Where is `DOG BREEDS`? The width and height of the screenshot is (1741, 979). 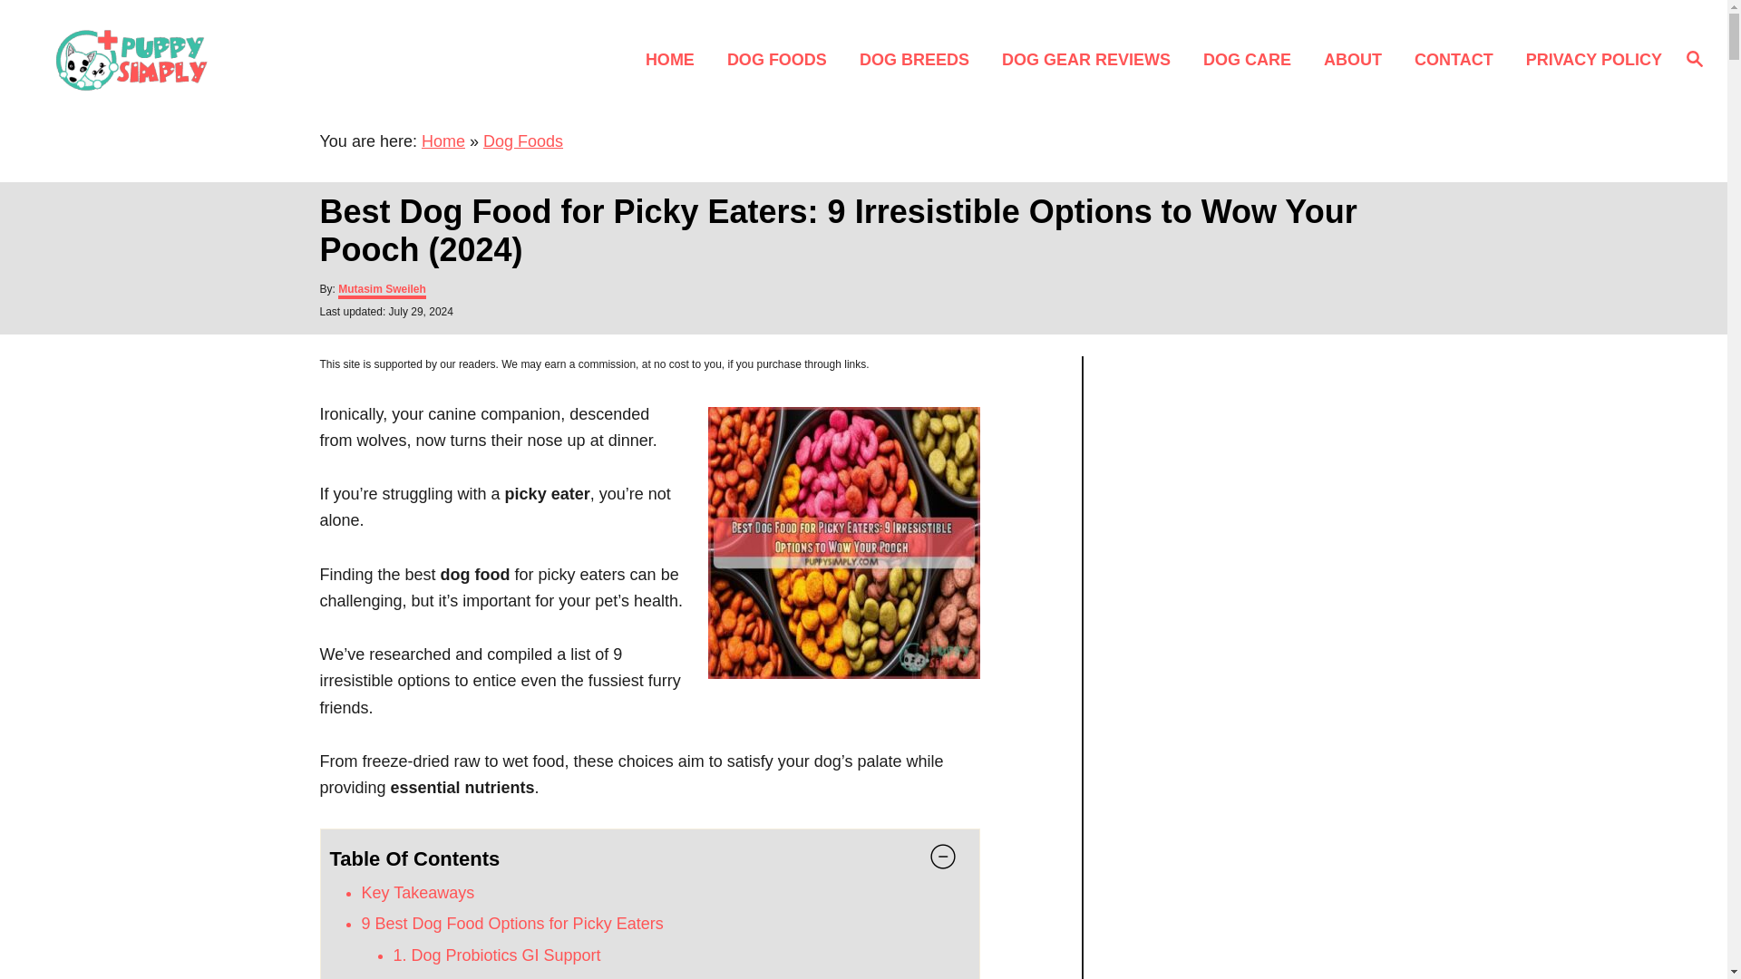
DOG BREEDS is located at coordinates (919, 58).